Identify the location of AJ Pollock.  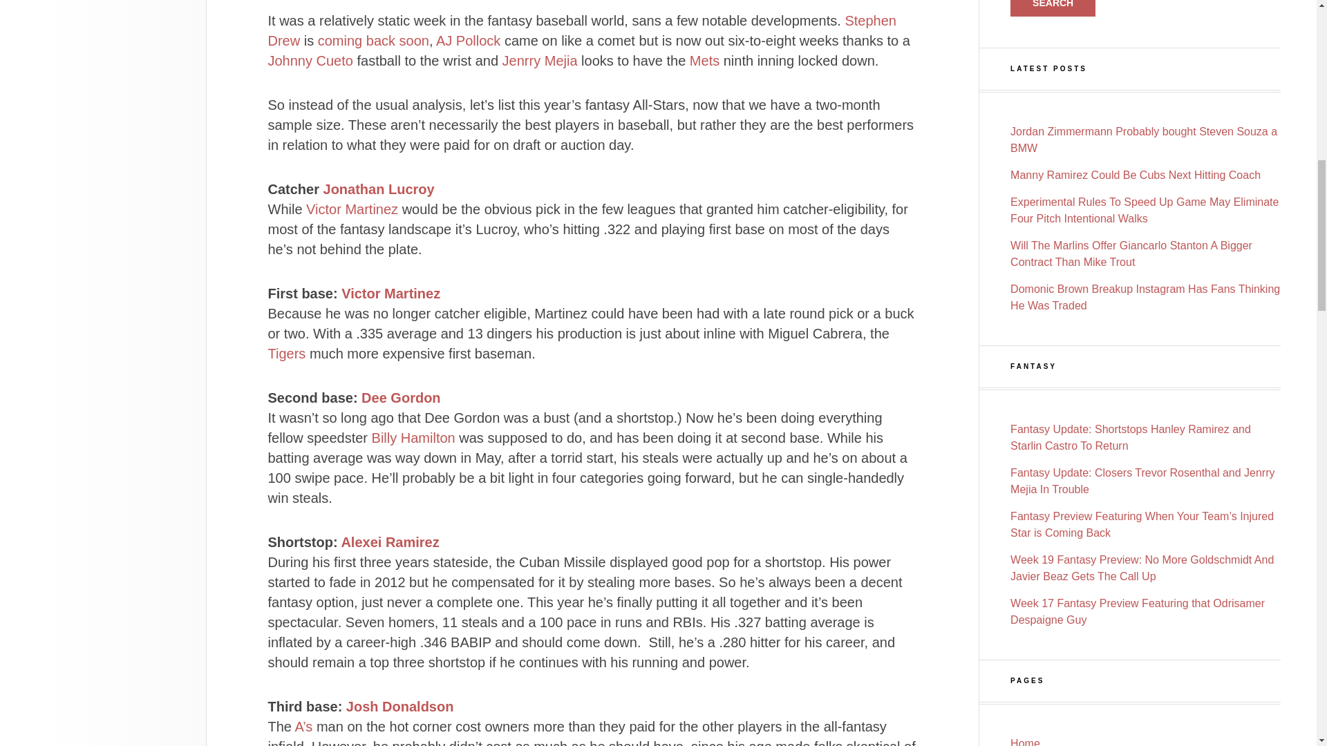
(468, 40).